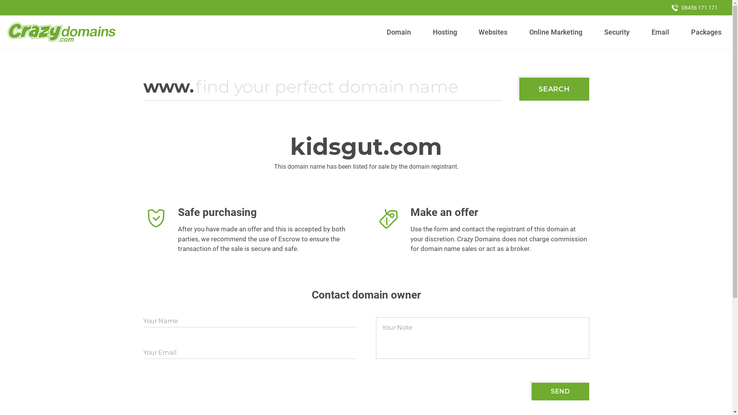 Image resolution: width=738 pixels, height=415 pixels. I want to click on 08456 171 171, so click(695, 8).